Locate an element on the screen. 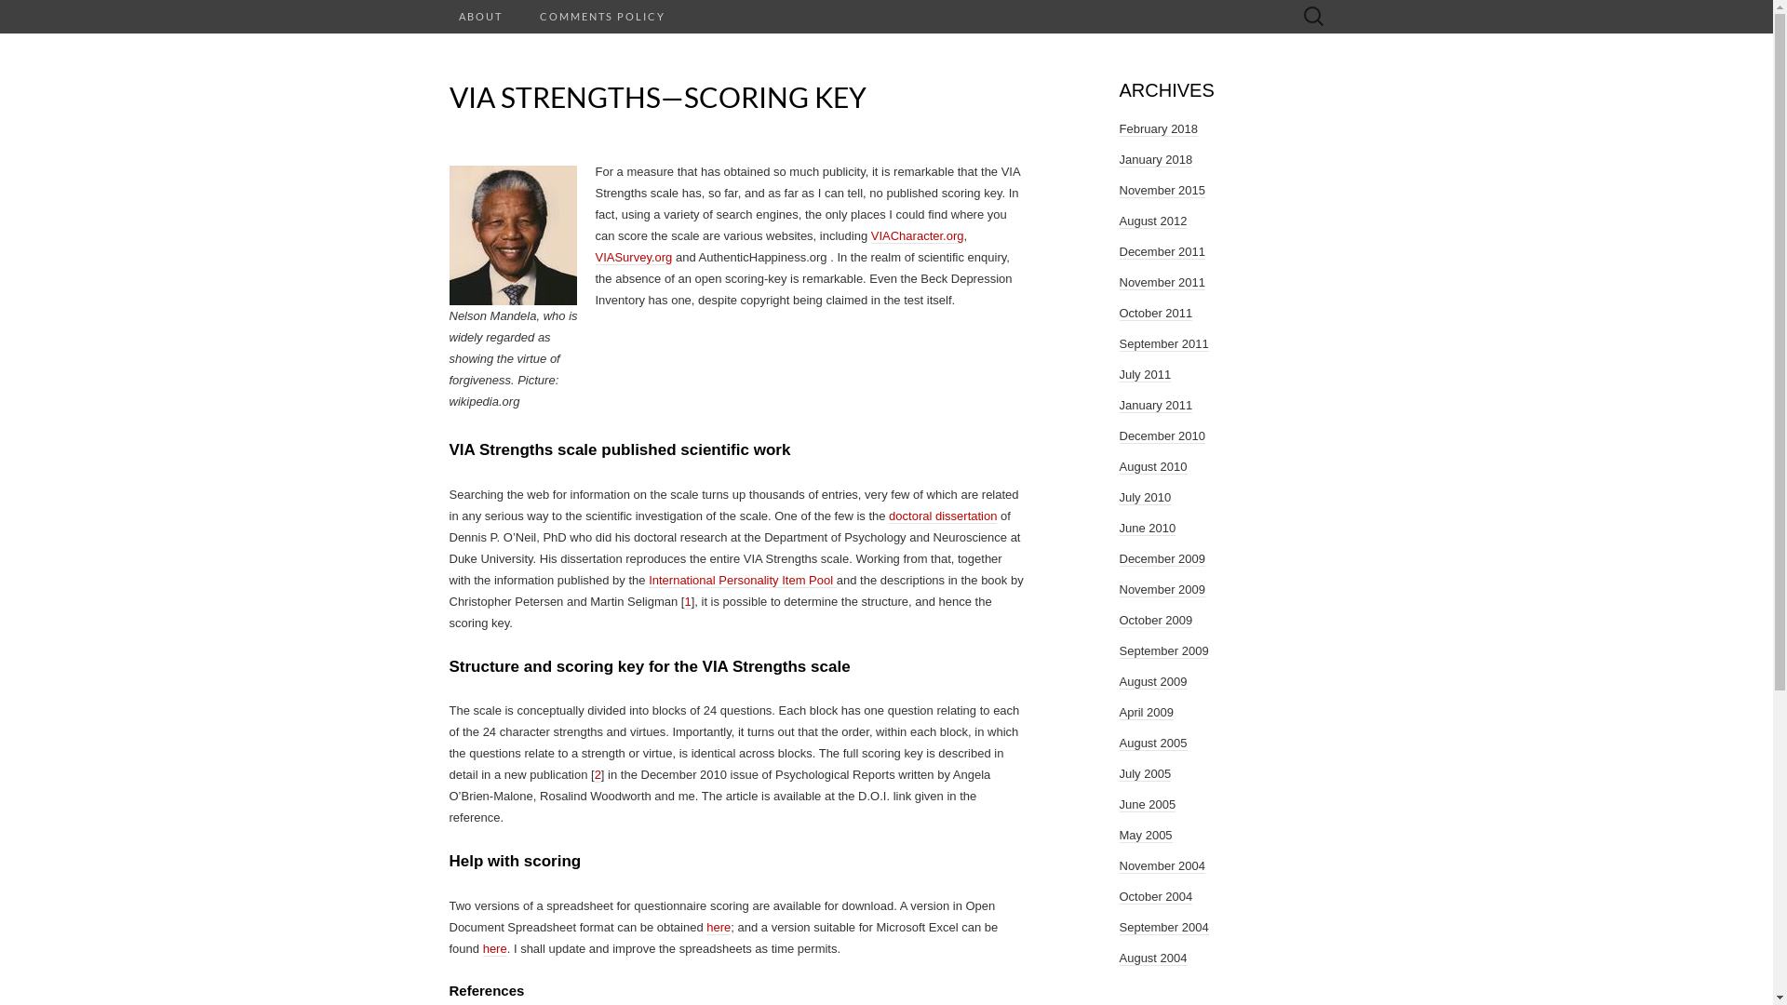 Image resolution: width=1787 pixels, height=1005 pixels. COMMENTS POLICY is located at coordinates (603, 17).